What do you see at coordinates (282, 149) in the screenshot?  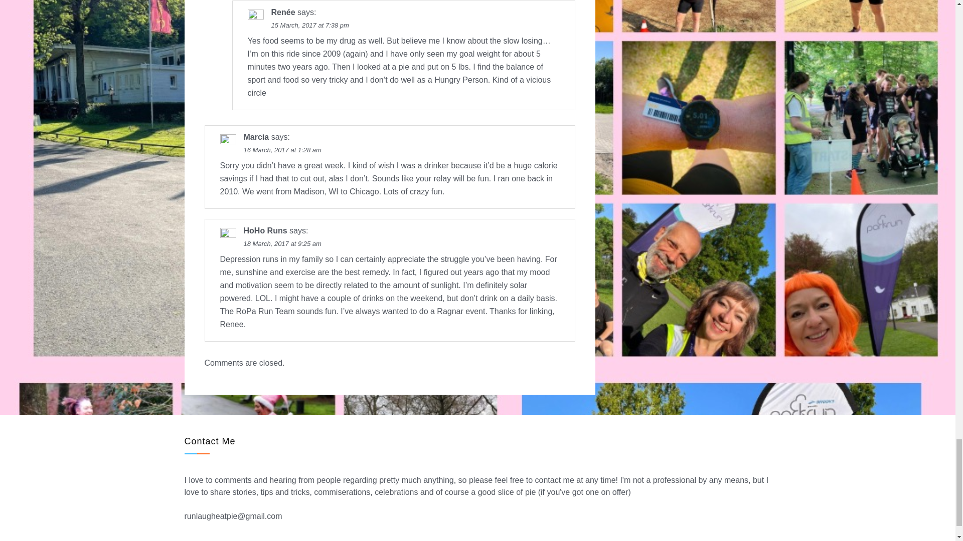 I see `16 March, 2017 at 1:28 am` at bounding box center [282, 149].